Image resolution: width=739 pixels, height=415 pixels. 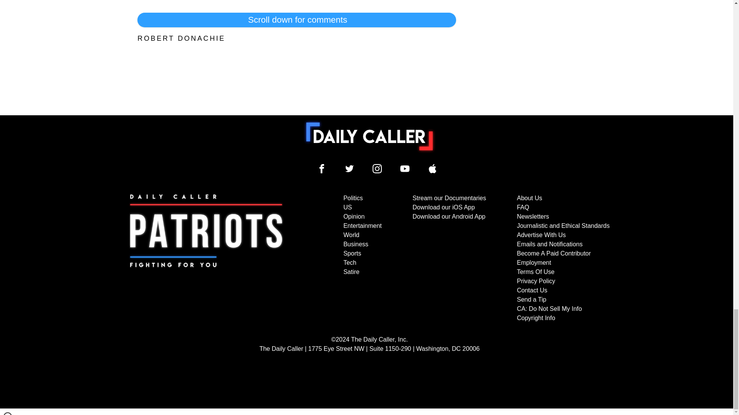 I want to click on Scroll down for comments, so click(x=296, y=20).